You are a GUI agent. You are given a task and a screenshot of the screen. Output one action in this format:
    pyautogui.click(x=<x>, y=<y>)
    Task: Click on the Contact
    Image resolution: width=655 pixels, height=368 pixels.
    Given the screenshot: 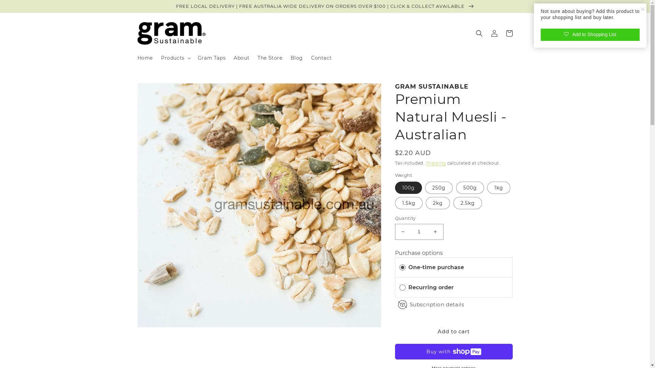 What is the action you would take?
    pyautogui.click(x=321, y=58)
    